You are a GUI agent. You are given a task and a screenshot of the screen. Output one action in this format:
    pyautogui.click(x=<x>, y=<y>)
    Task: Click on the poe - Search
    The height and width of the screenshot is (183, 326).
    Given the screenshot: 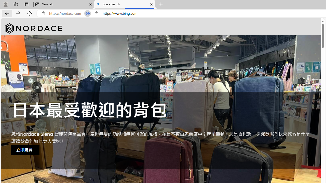 What is the action you would take?
    pyautogui.click(x=125, y=5)
    